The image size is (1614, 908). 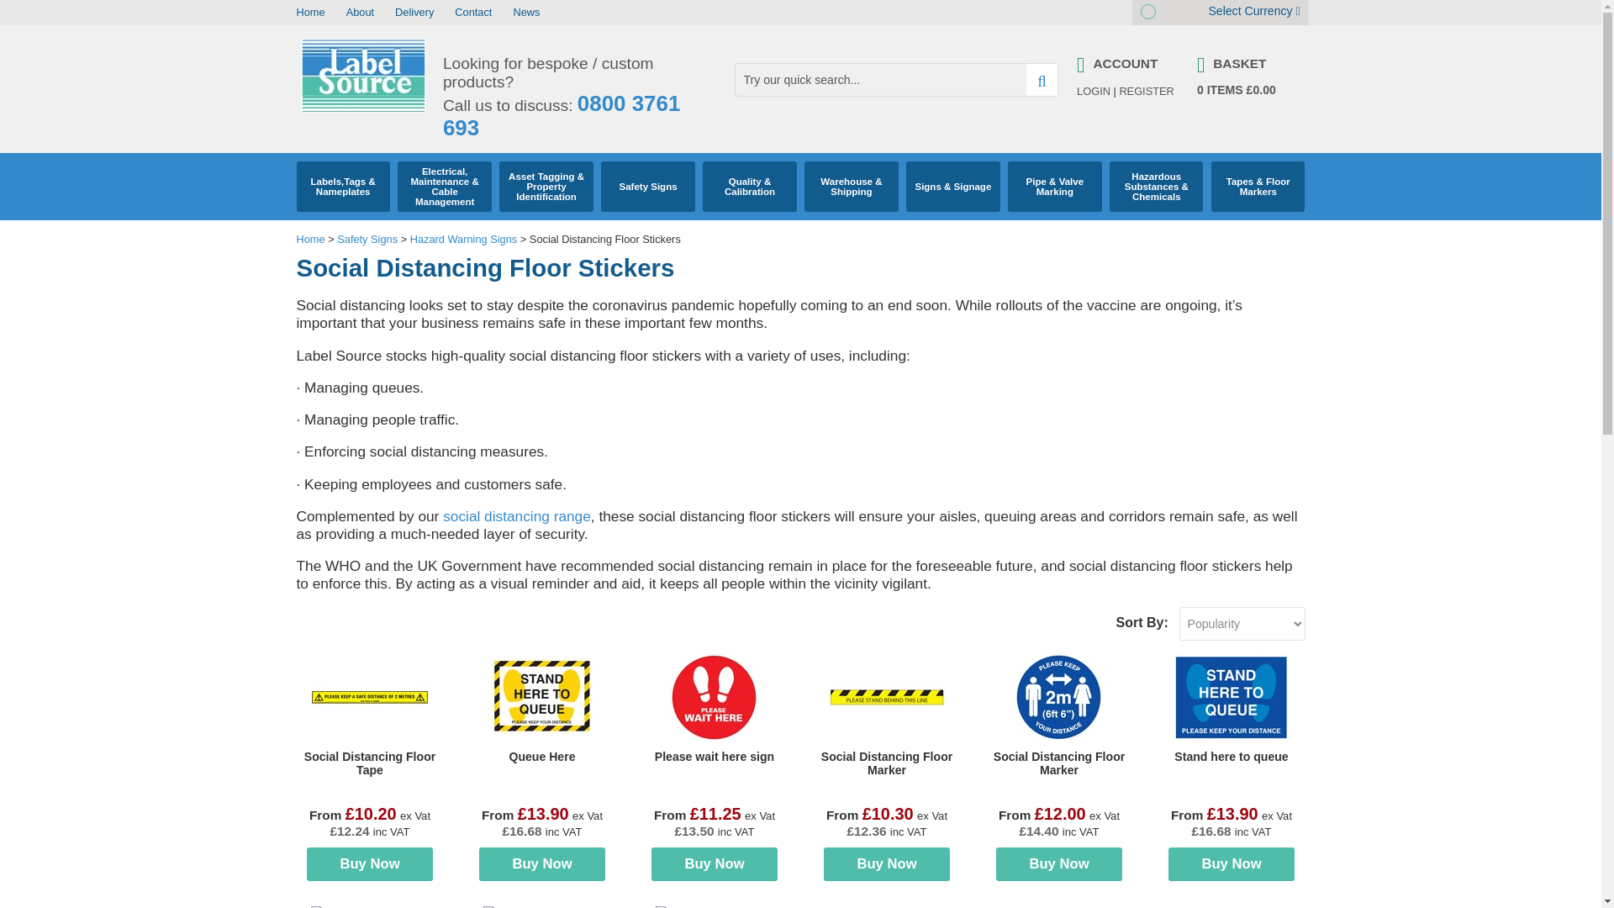 What do you see at coordinates (1184, 12) in the screenshot?
I see `USD` at bounding box center [1184, 12].